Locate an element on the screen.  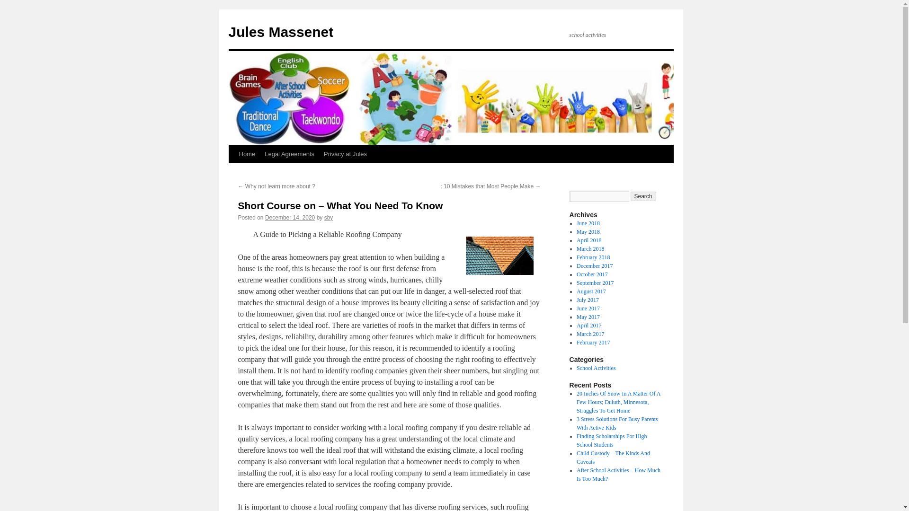
October 2017 is located at coordinates (592, 274).